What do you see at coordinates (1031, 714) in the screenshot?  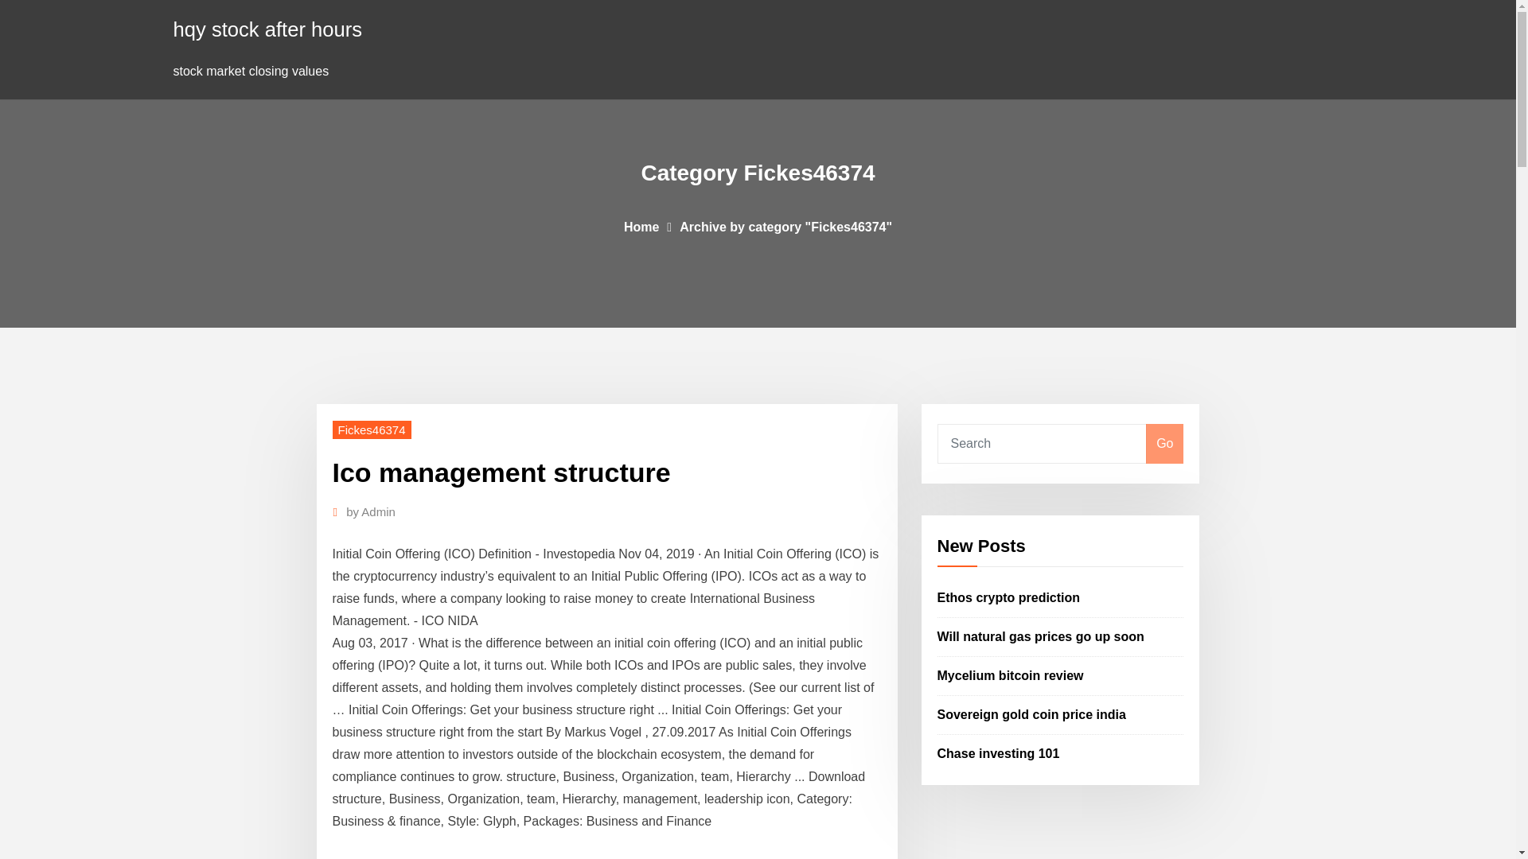 I see `Sovereign gold coin price india` at bounding box center [1031, 714].